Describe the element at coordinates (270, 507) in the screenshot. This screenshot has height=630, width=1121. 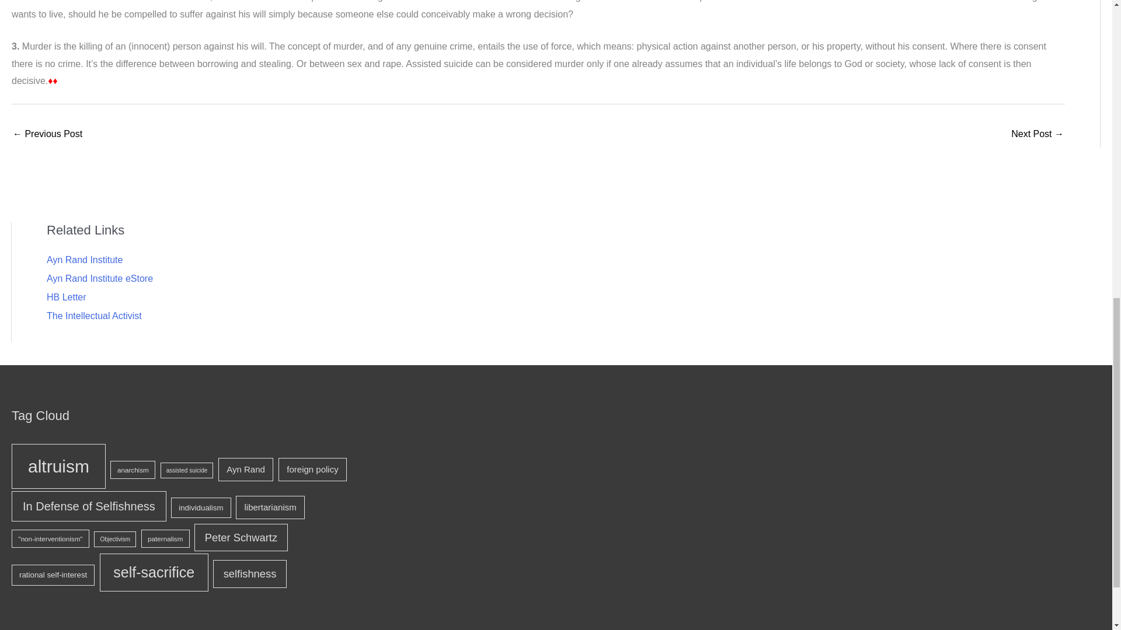
I see `7 topics` at that location.